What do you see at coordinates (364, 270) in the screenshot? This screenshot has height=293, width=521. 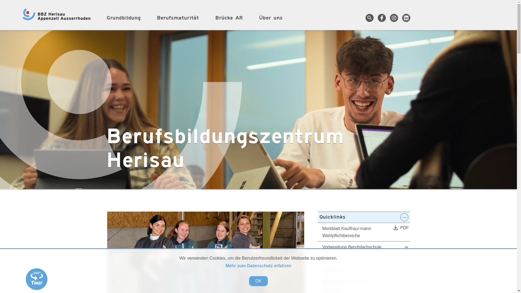 I see `V&V (KGA)
expand_more` at bounding box center [364, 270].